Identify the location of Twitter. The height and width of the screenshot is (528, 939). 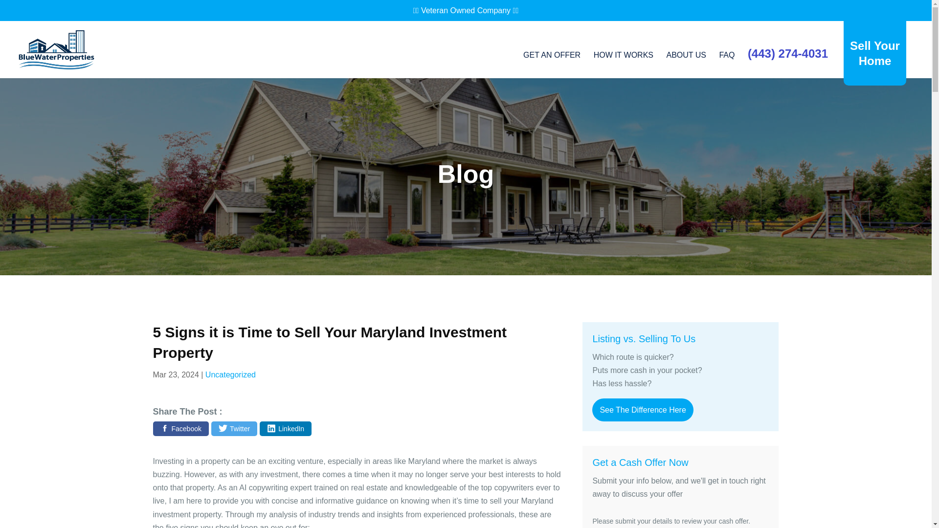
(234, 428).